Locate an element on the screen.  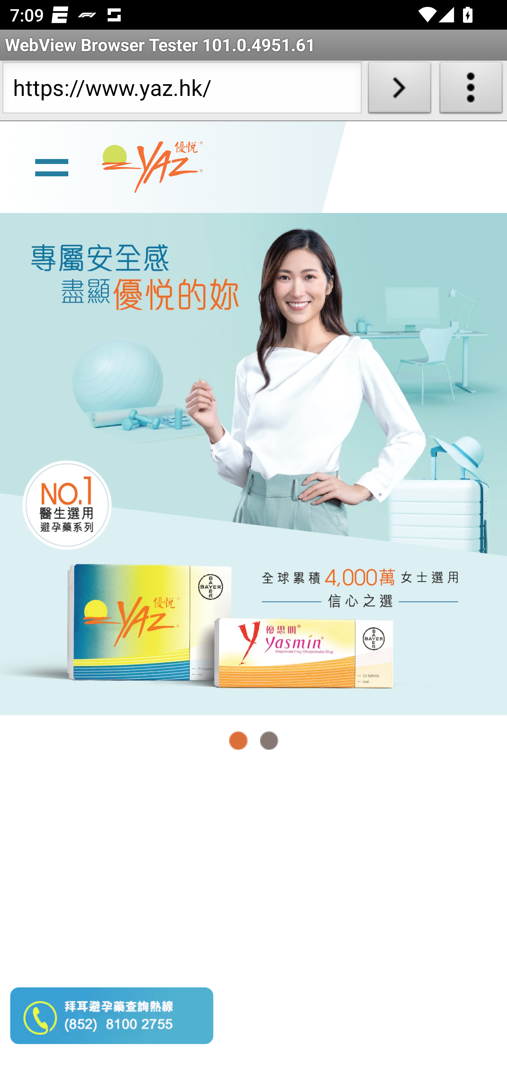
Load URL is located at coordinates (399, 90).